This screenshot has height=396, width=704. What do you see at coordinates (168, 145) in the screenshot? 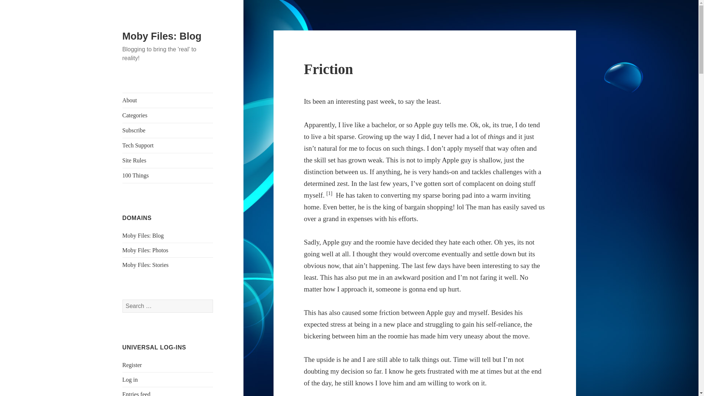
I see `Tech Support` at bounding box center [168, 145].